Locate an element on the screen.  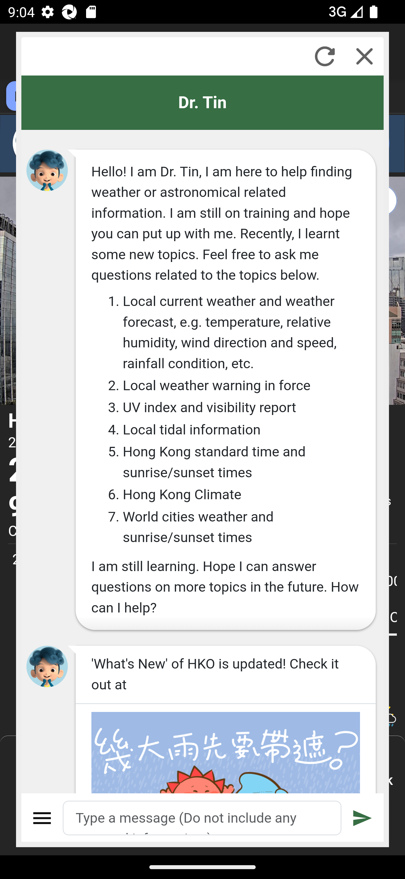
Submit is located at coordinates (363, 818).